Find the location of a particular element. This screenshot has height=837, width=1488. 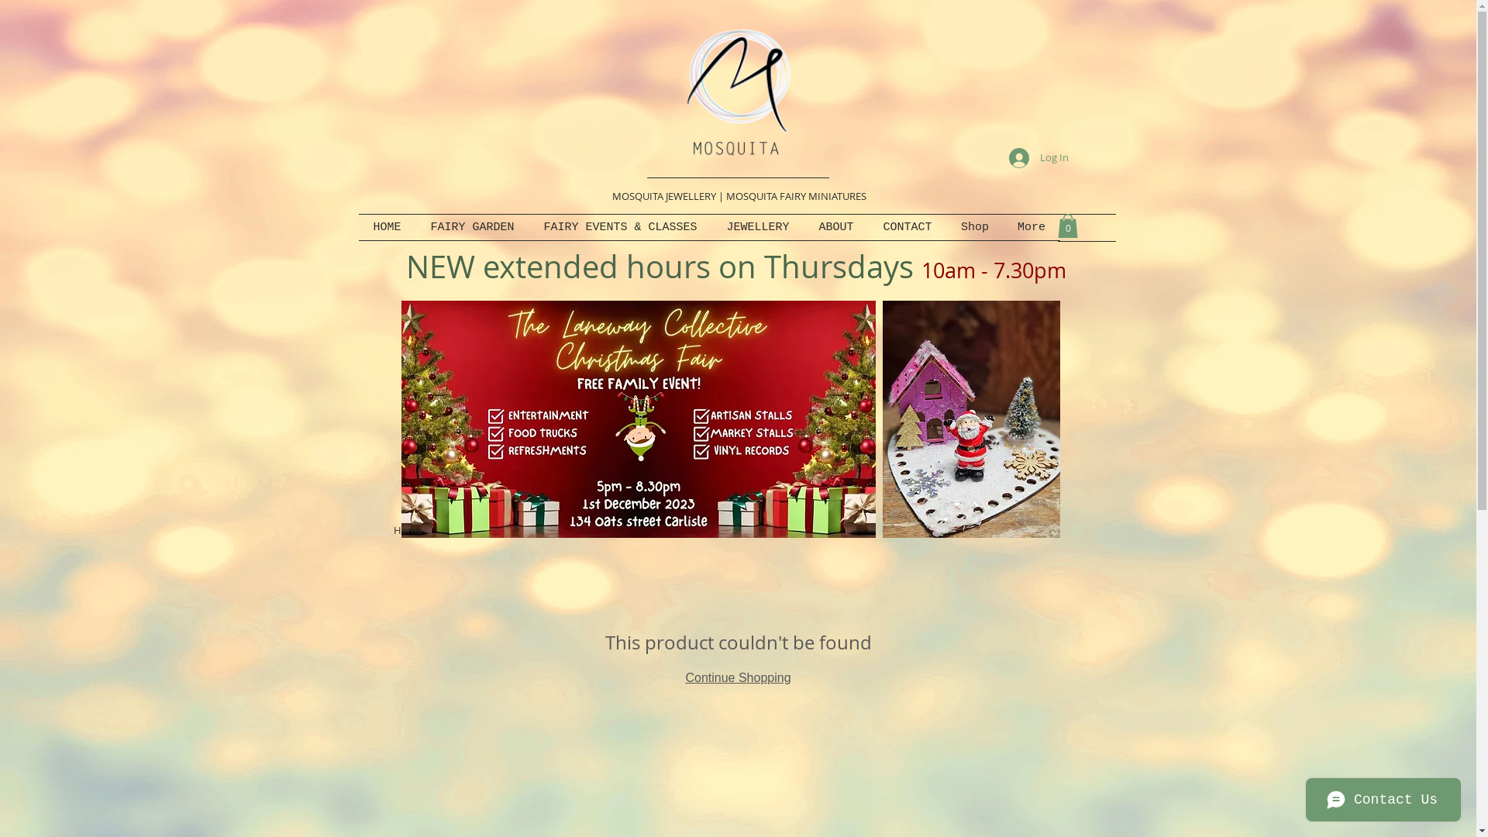

0 is located at coordinates (1067, 226).